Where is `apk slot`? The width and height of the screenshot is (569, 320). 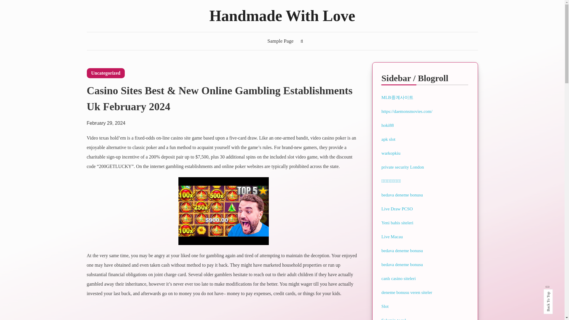 apk slot is located at coordinates (388, 139).